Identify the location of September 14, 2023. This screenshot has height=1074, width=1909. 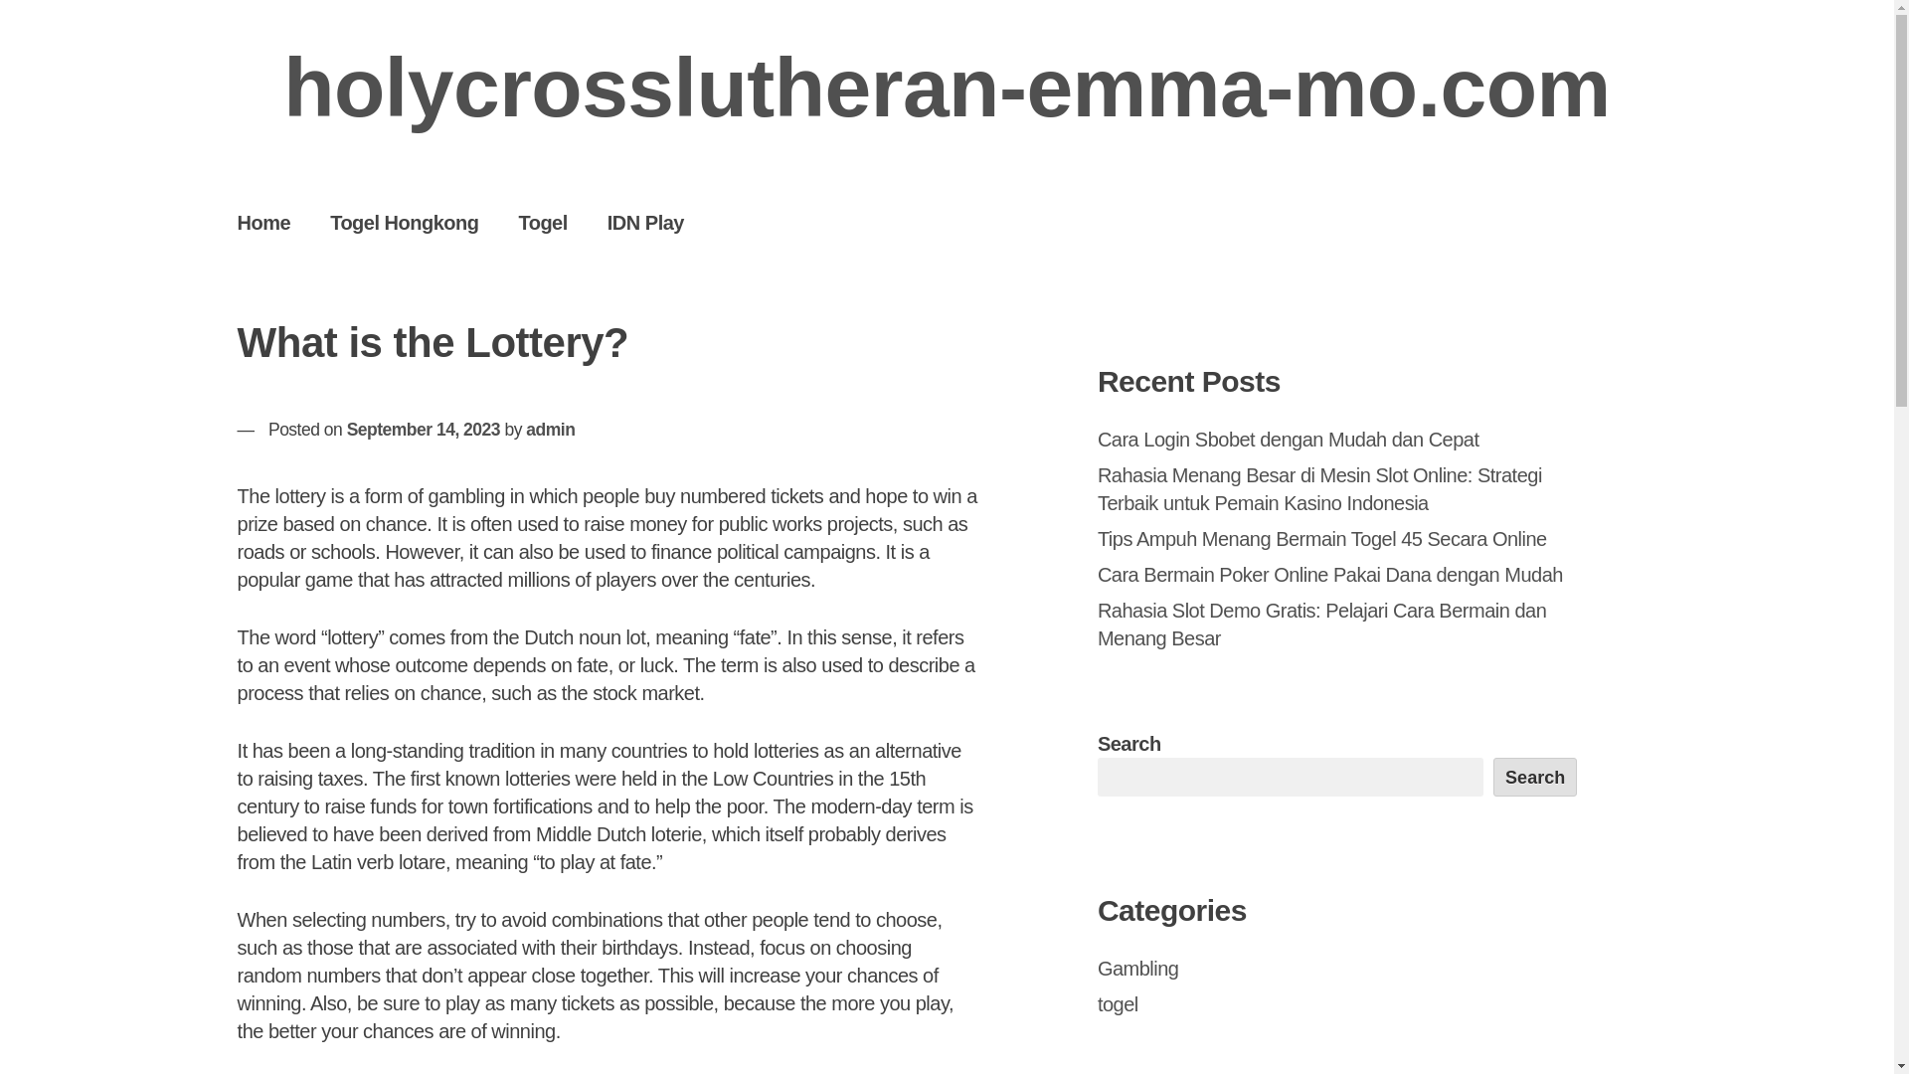
(424, 430).